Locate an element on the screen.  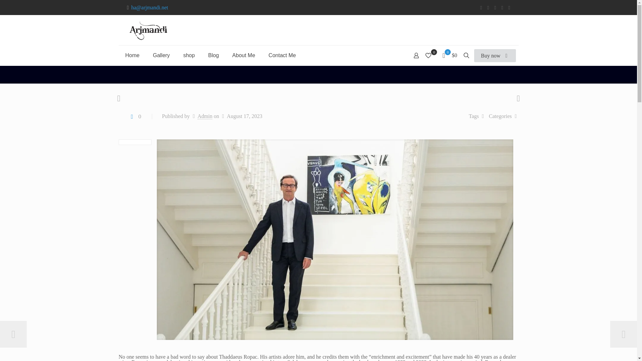
LinkedIn is located at coordinates (496, 8).